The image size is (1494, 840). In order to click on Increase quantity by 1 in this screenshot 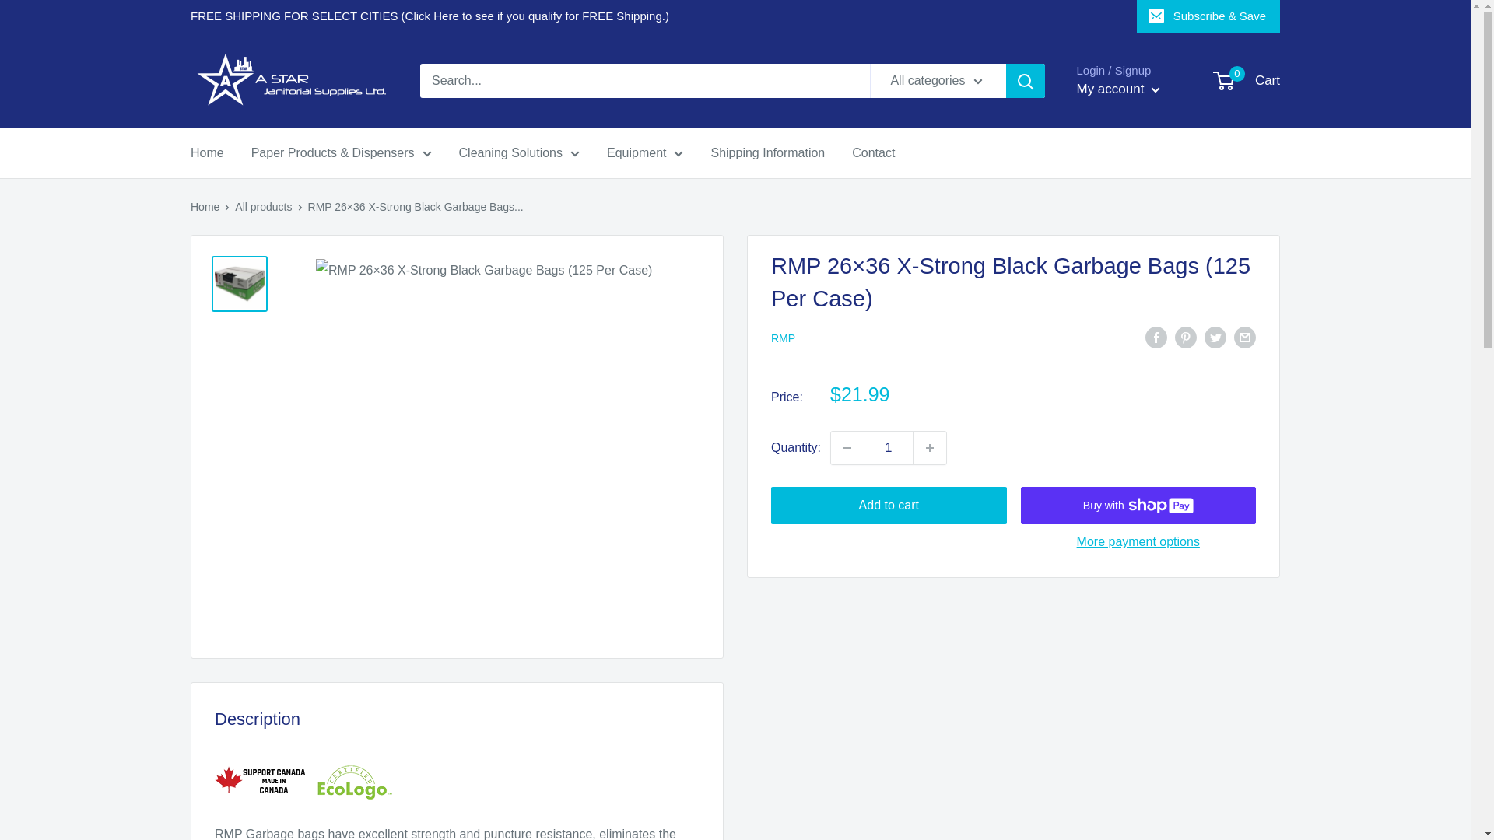, I will do `click(929, 448)`.